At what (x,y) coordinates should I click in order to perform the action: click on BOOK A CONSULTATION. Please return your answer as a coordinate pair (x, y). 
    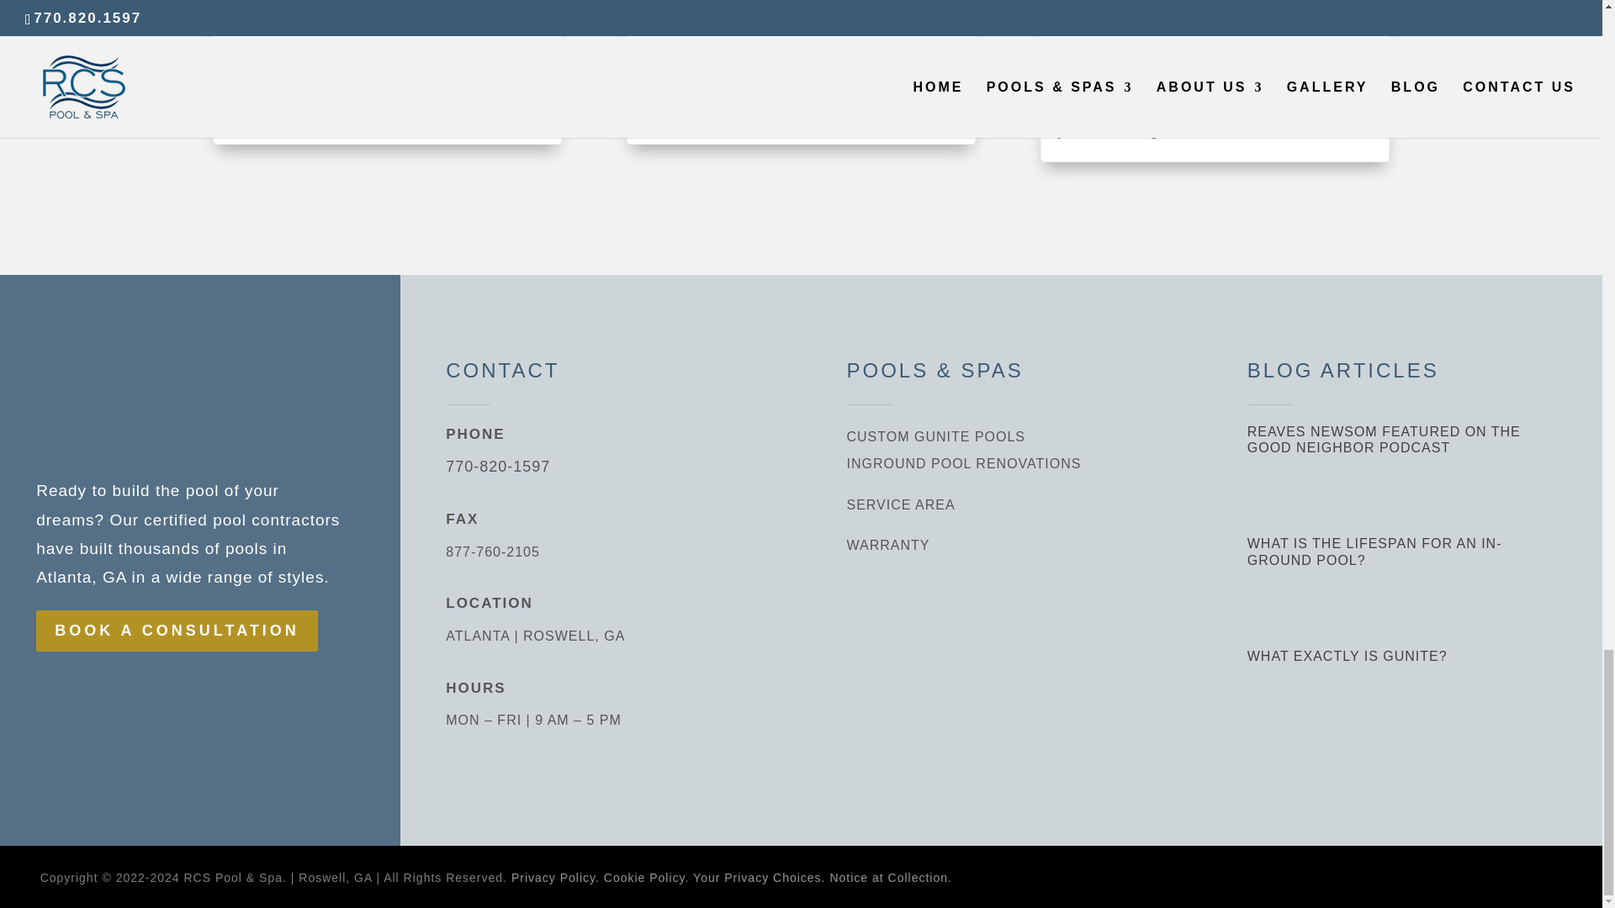
    Looking at the image, I should click on (177, 631).